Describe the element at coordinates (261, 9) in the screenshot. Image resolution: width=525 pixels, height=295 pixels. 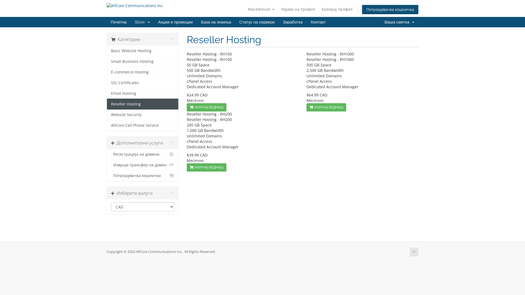
I see `Macedonian` at that location.